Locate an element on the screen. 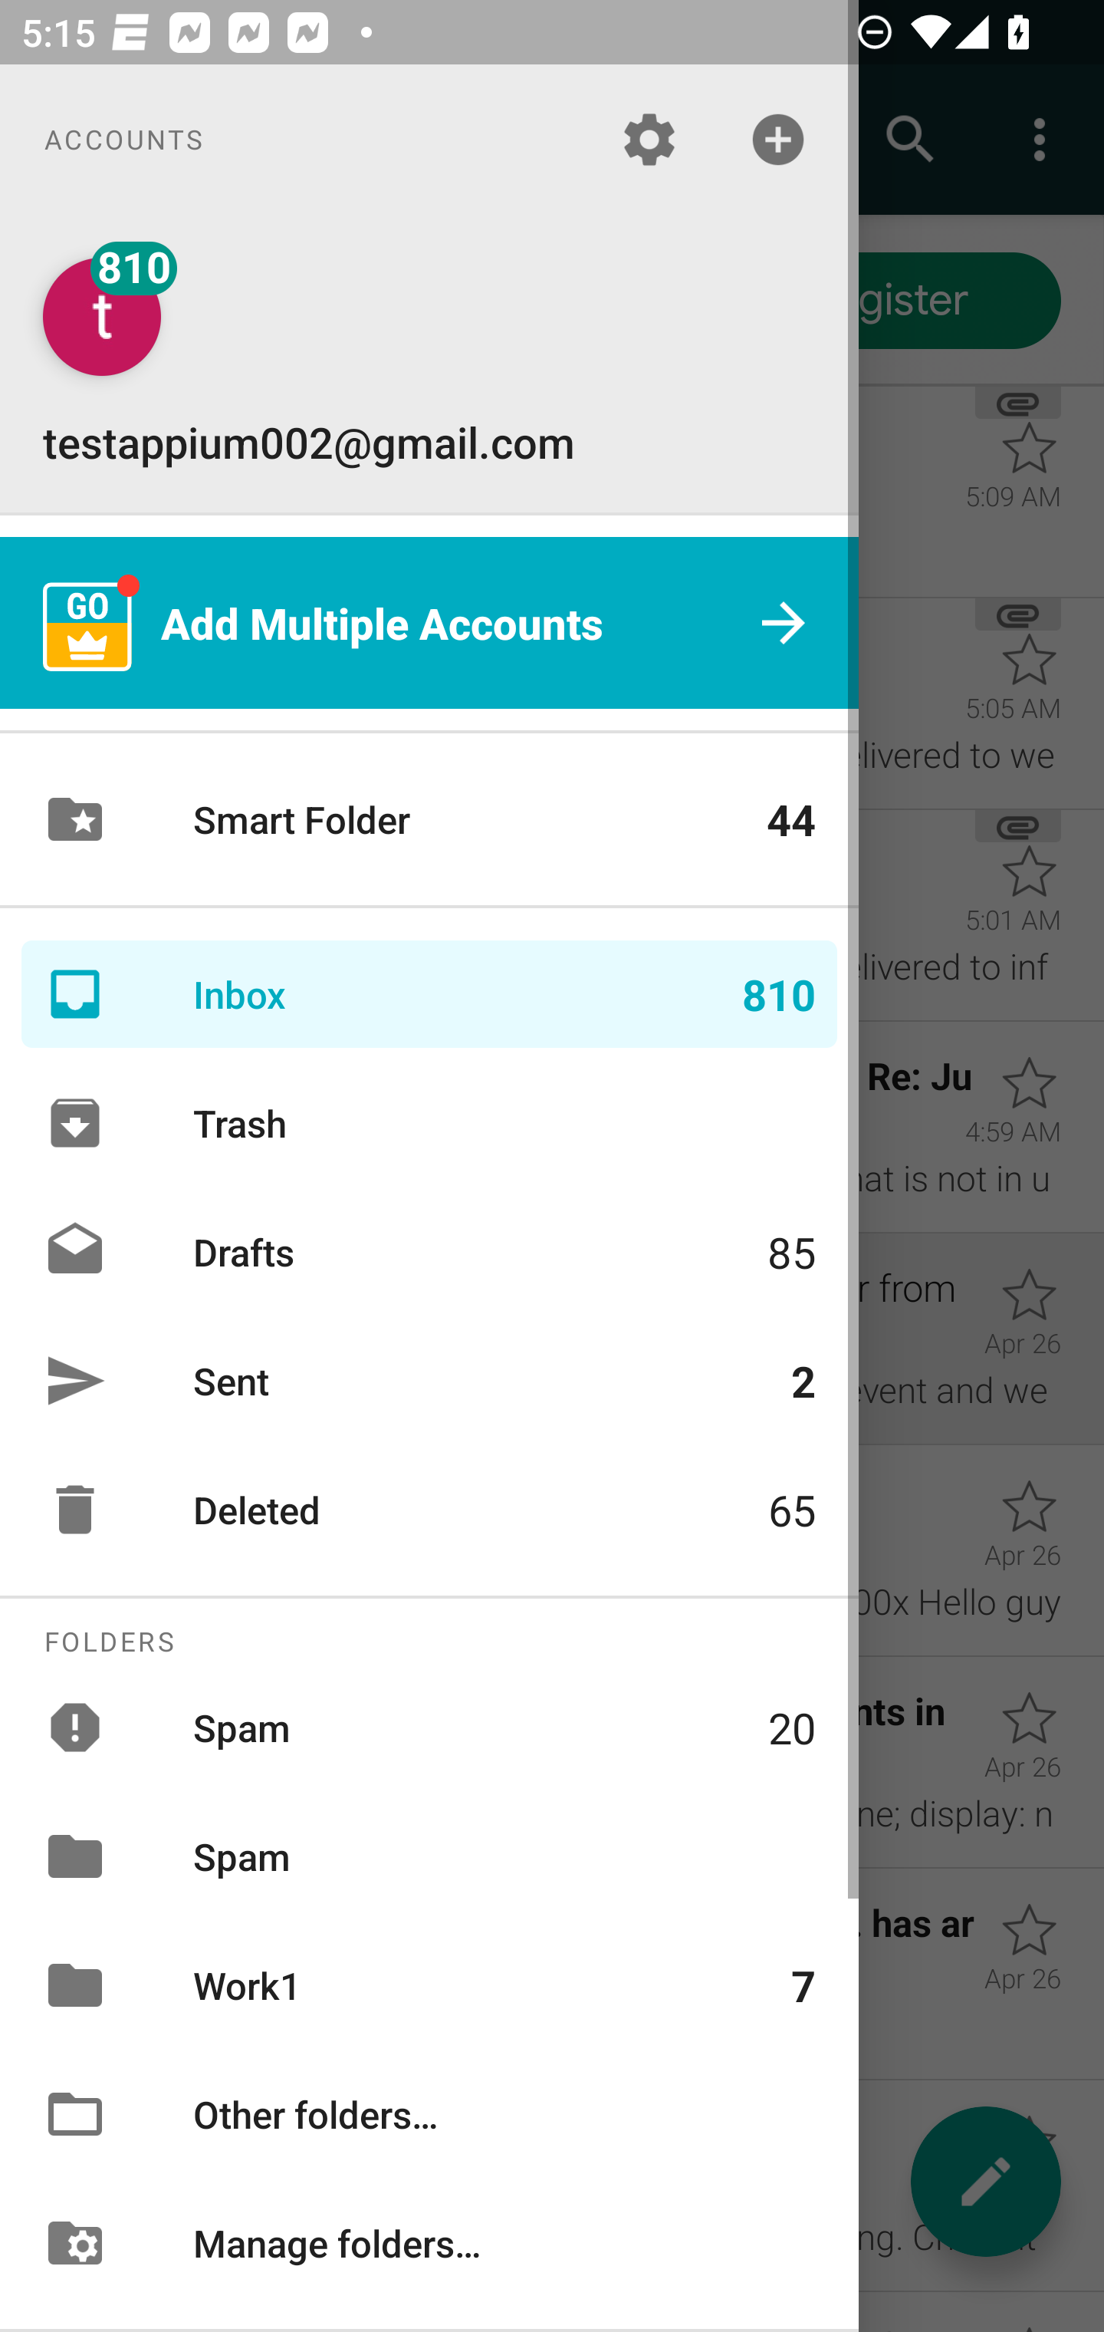 This screenshot has height=2332, width=1104. Inbox 810 is located at coordinates (429, 994).